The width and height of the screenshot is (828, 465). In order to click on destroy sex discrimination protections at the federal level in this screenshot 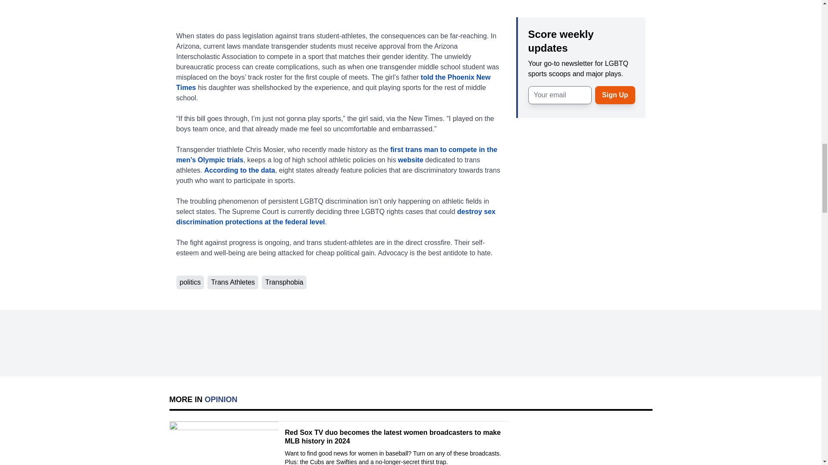, I will do `click(336, 216)`.